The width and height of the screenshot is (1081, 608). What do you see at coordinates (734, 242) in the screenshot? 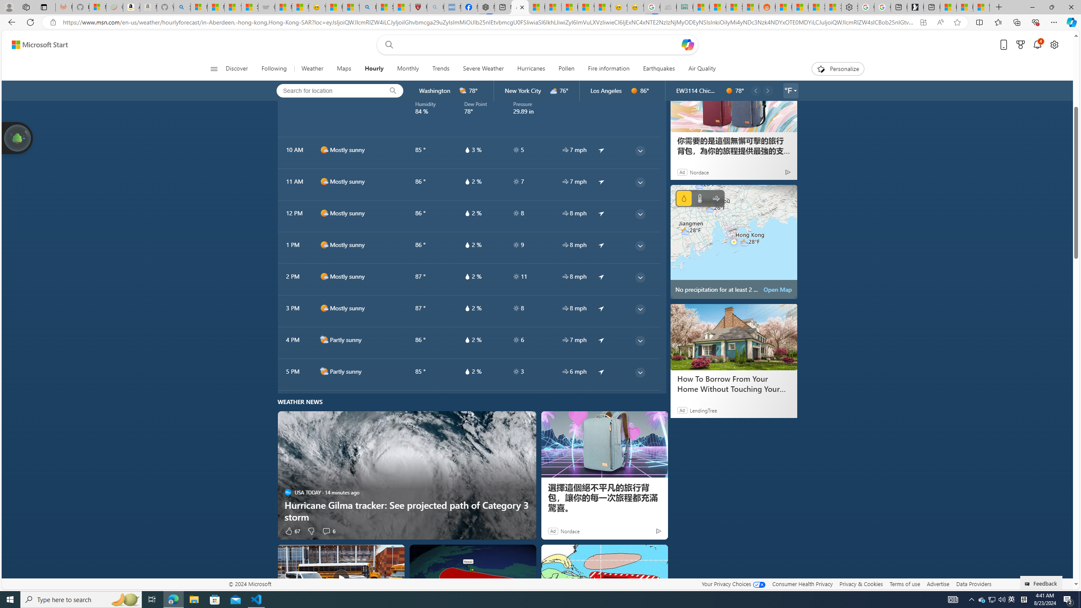
I see `static map image of vector map` at bounding box center [734, 242].